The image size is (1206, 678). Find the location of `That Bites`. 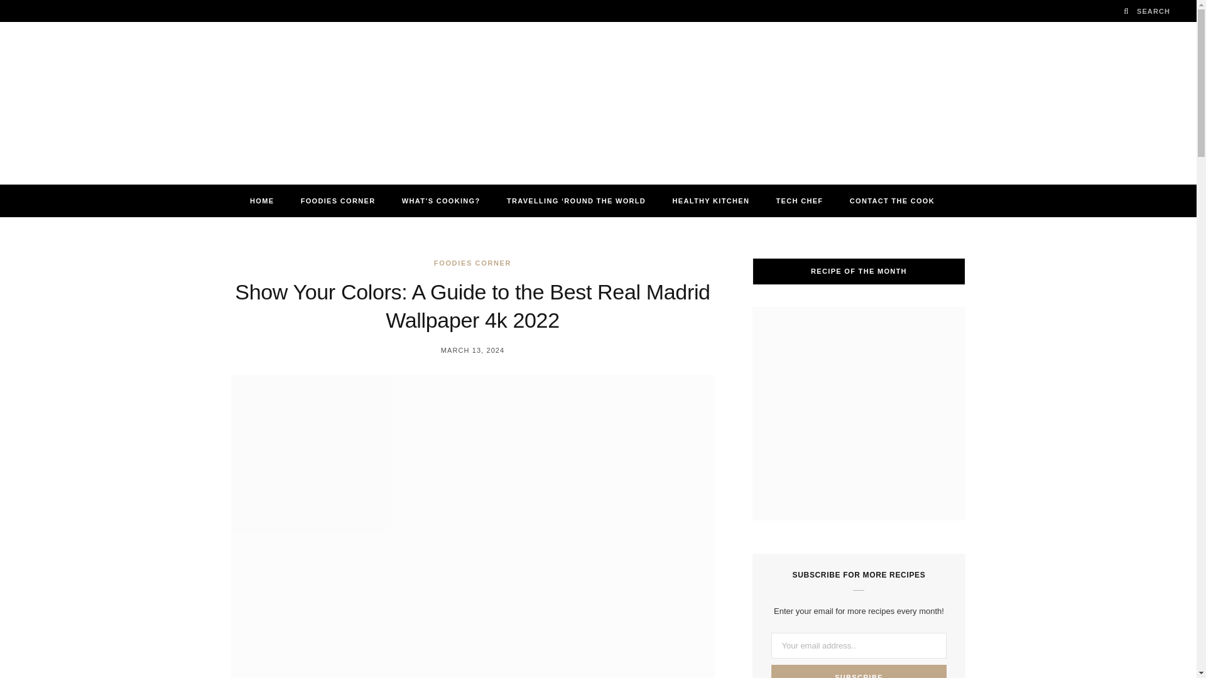

That Bites is located at coordinates (598, 103).